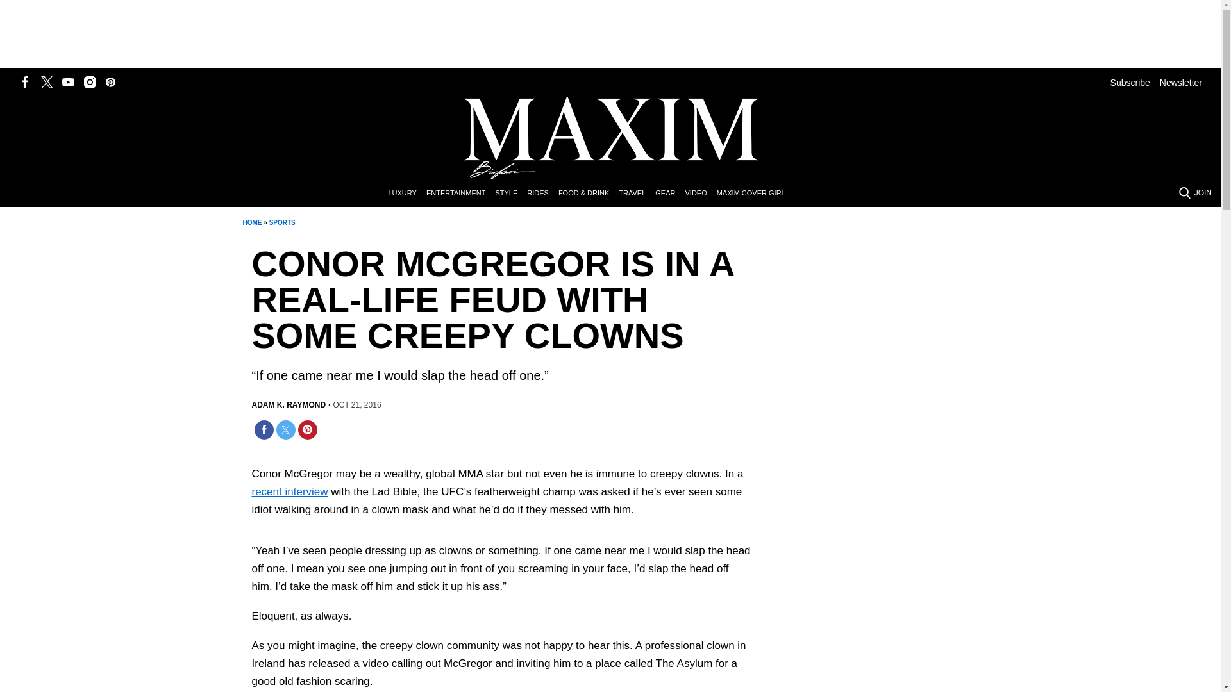 The width and height of the screenshot is (1231, 692). What do you see at coordinates (700, 194) in the screenshot?
I see `VIDEO` at bounding box center [700, 194].